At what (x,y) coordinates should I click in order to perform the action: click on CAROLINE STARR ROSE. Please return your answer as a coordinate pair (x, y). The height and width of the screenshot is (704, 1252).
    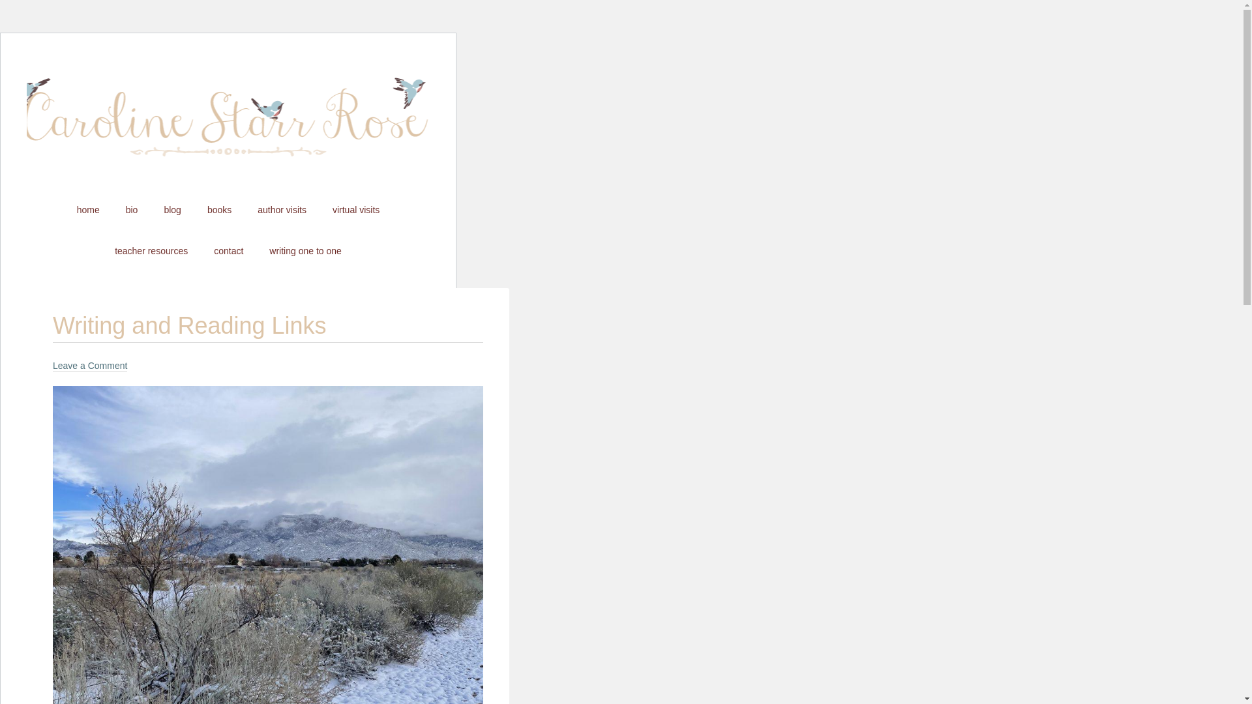
    Looking at the image, I should click on (228, 128).